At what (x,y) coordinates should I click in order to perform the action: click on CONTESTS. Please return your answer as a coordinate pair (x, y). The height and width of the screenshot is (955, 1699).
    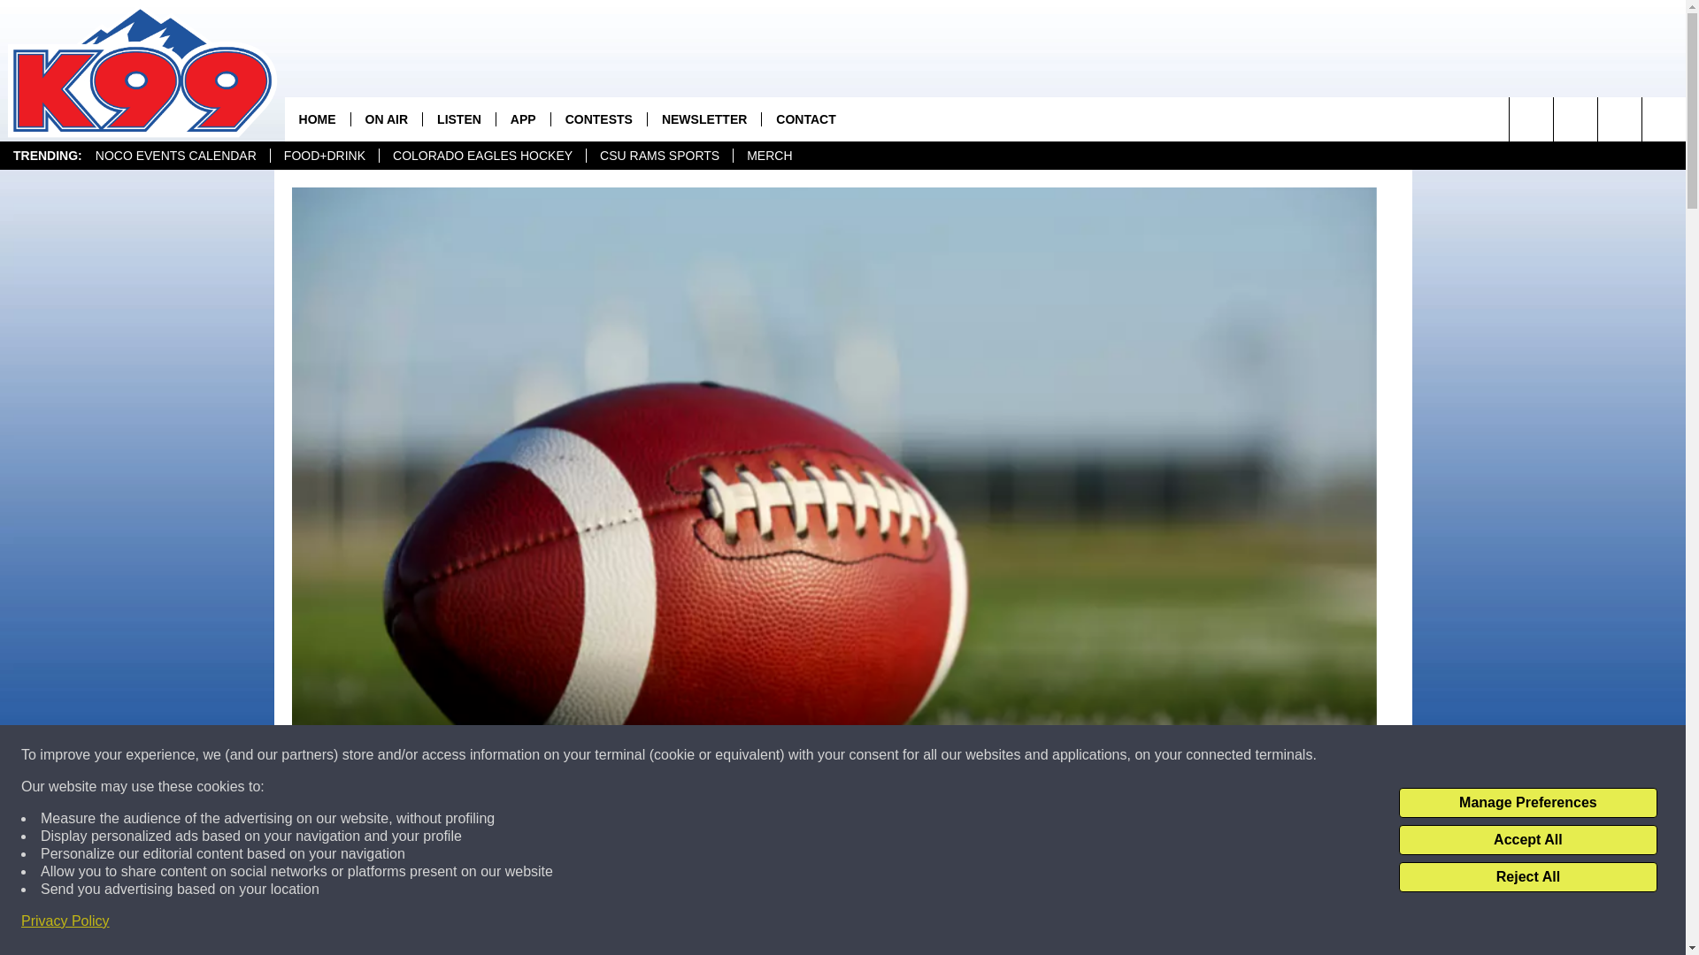
    Looking at the image, I should click on (598, 118).